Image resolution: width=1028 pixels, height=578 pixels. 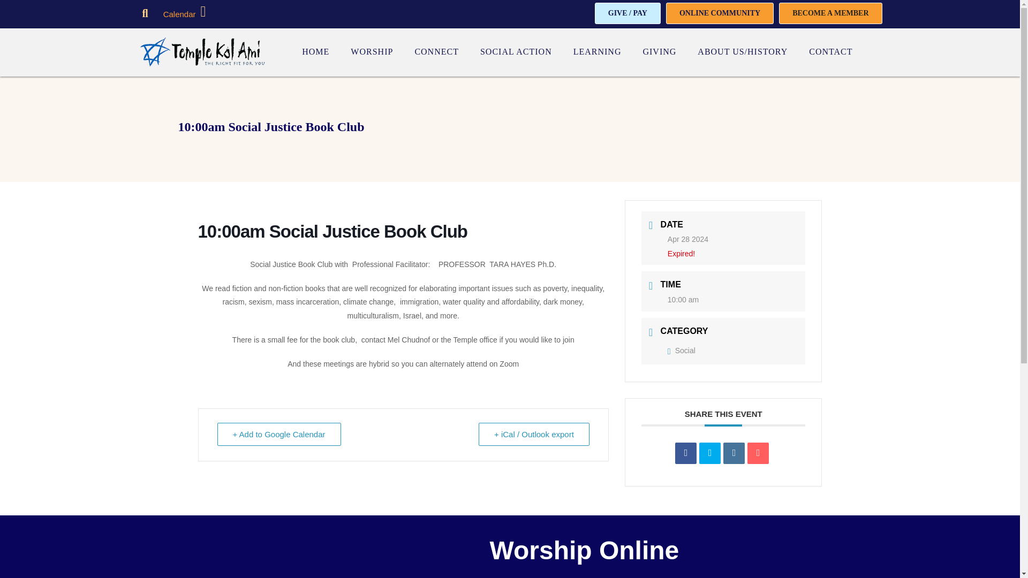 I want to click on Email, so click(x=758, y=453).